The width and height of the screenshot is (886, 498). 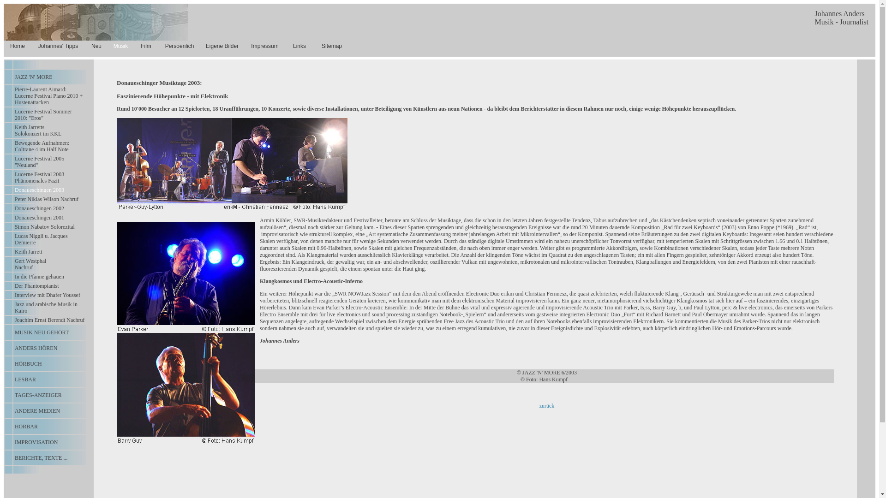 What do you see at coordinates (40, 208) in the screenshot?
I see `Donaueschingen 2002` at bounding box center [40, 208].